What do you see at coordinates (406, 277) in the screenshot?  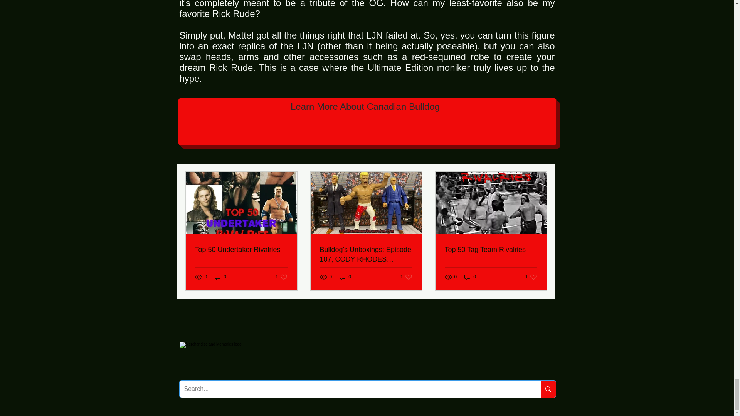 I see `0` at bounding box center [406, 277].